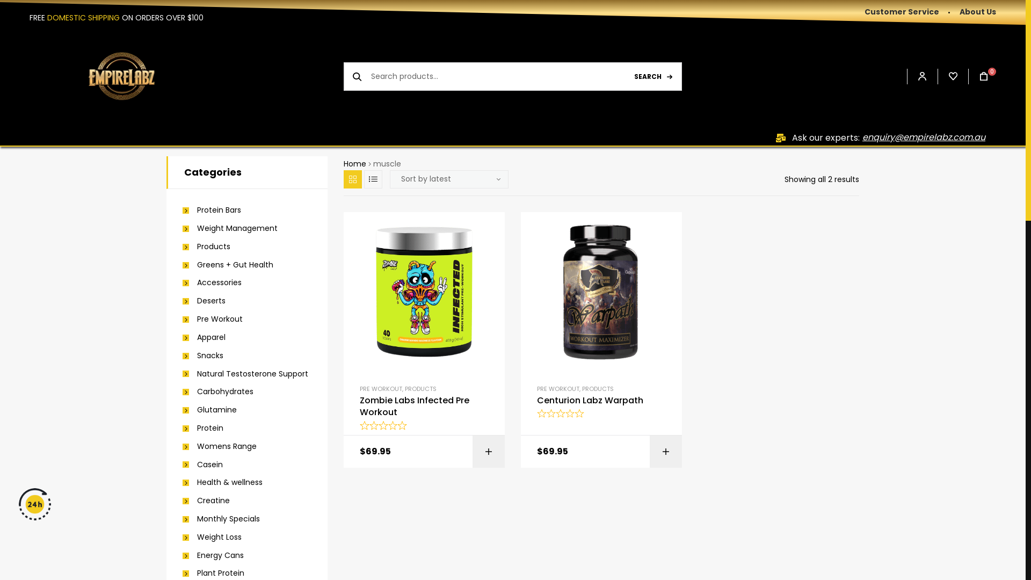 The width and height of the screenshot is (1031, 580). I want to click on Natural Testosterone Support, so click(245, 374).